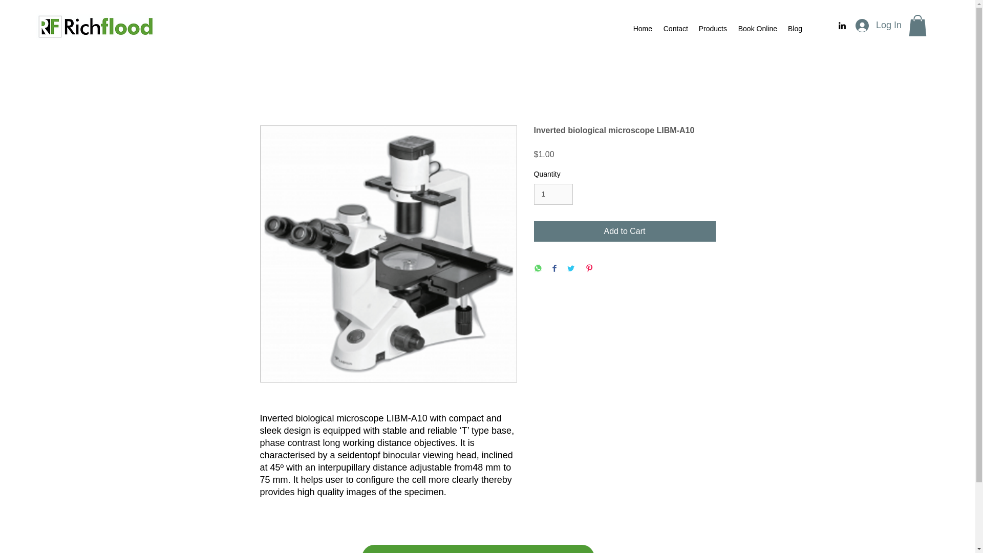 This screenshot has height=553, width=983. I want to click on Book Online, so click(757, 29).